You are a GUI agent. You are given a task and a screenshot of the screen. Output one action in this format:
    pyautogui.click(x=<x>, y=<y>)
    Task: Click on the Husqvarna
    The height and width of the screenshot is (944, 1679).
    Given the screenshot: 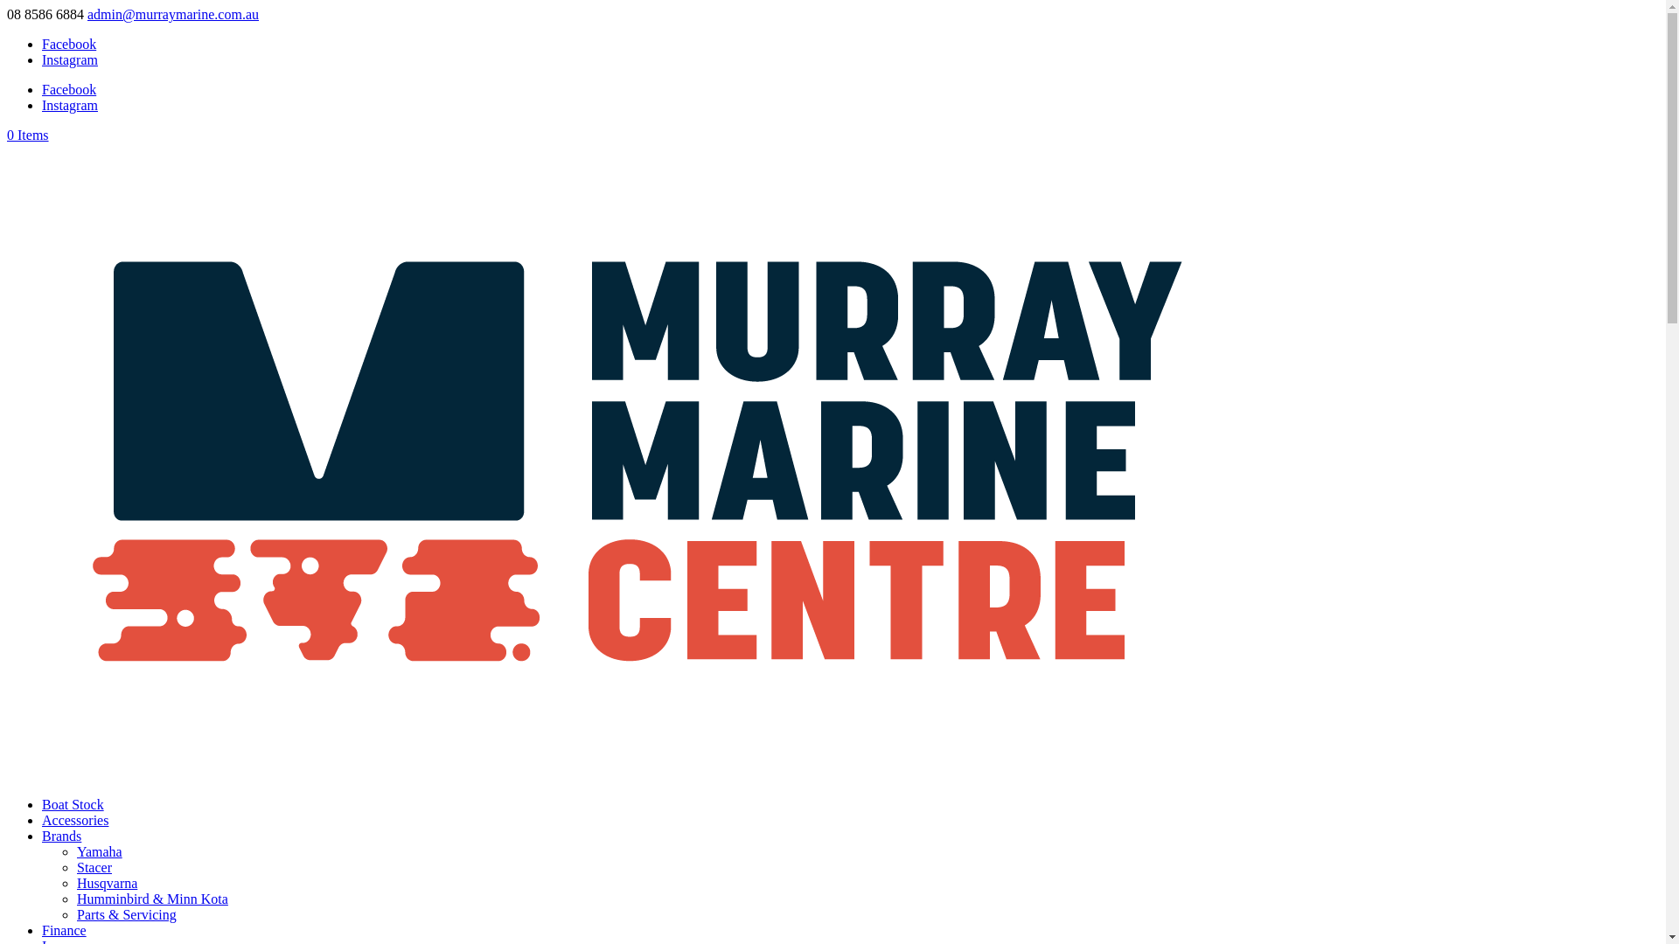 What is the action you would take?
    pyautogui.click(x=107, y=883)
    